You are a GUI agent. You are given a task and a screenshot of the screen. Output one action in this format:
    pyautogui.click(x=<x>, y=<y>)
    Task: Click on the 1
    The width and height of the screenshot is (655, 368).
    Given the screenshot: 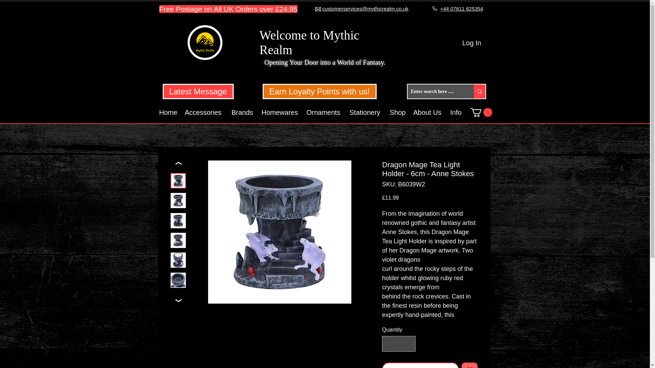 What is the action you would take?
    pyautogui.click(x=398, y=344)
    